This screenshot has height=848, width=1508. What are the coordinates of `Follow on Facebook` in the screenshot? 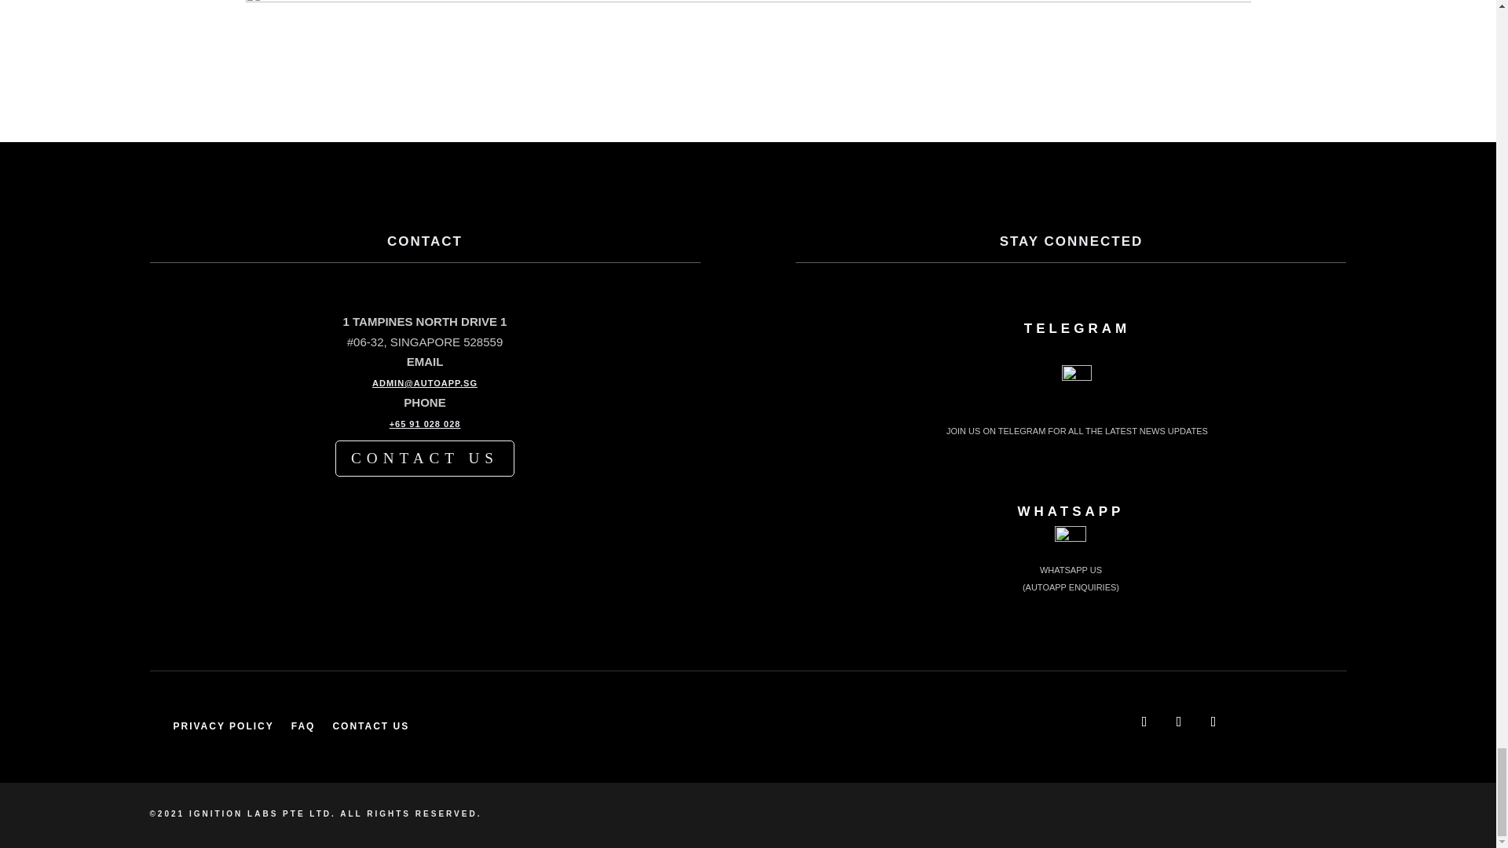 It's located at (1144, 721).